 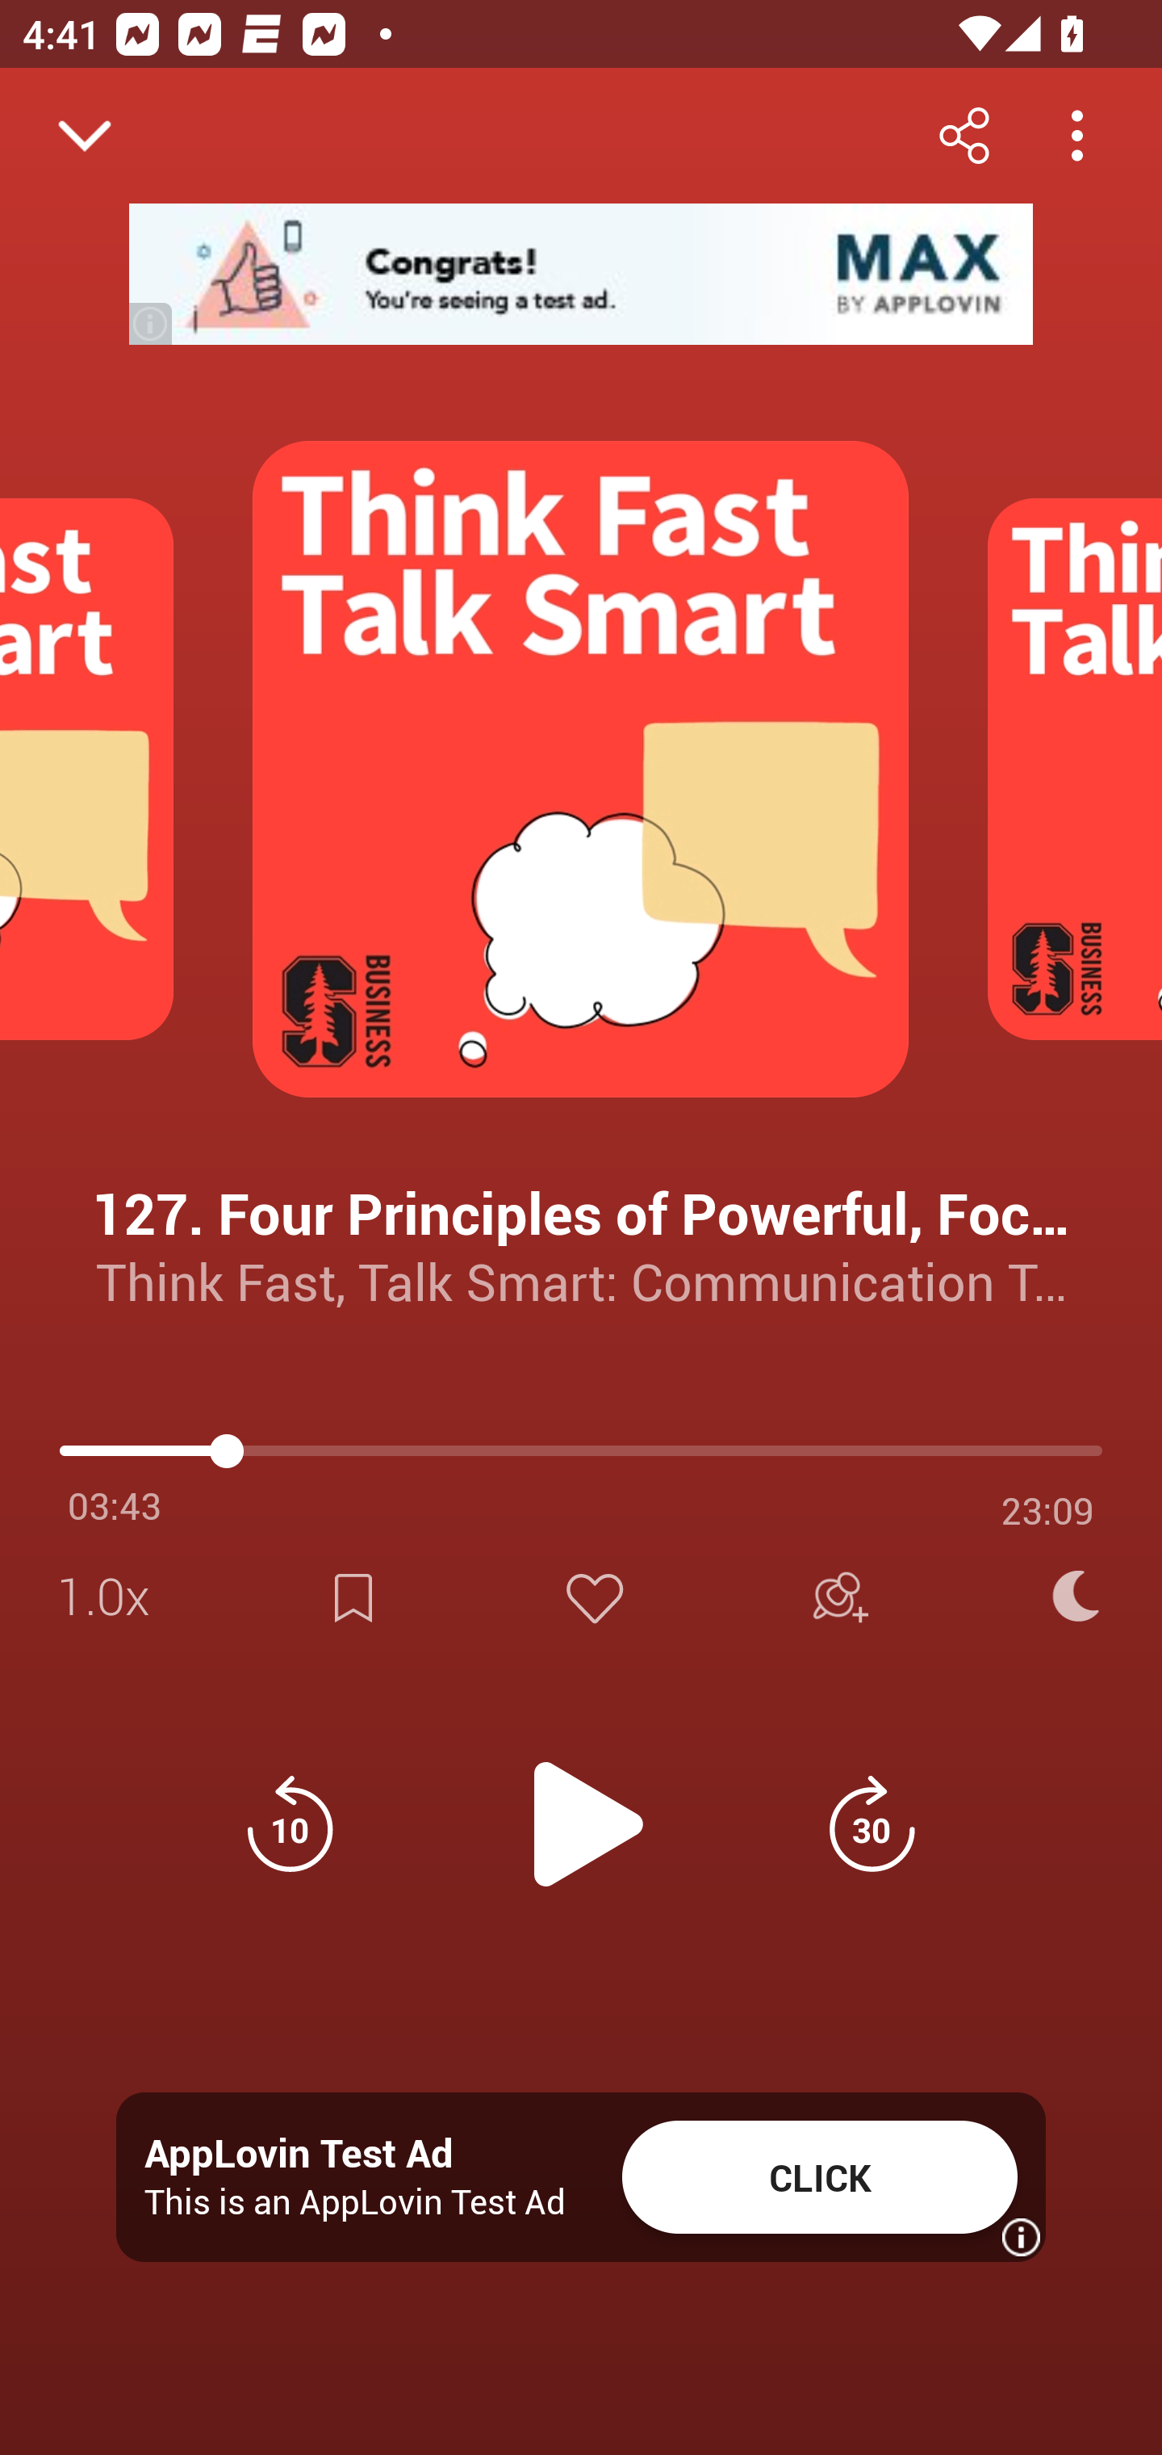 I want to click on More options, so click(x=1076, y=135).